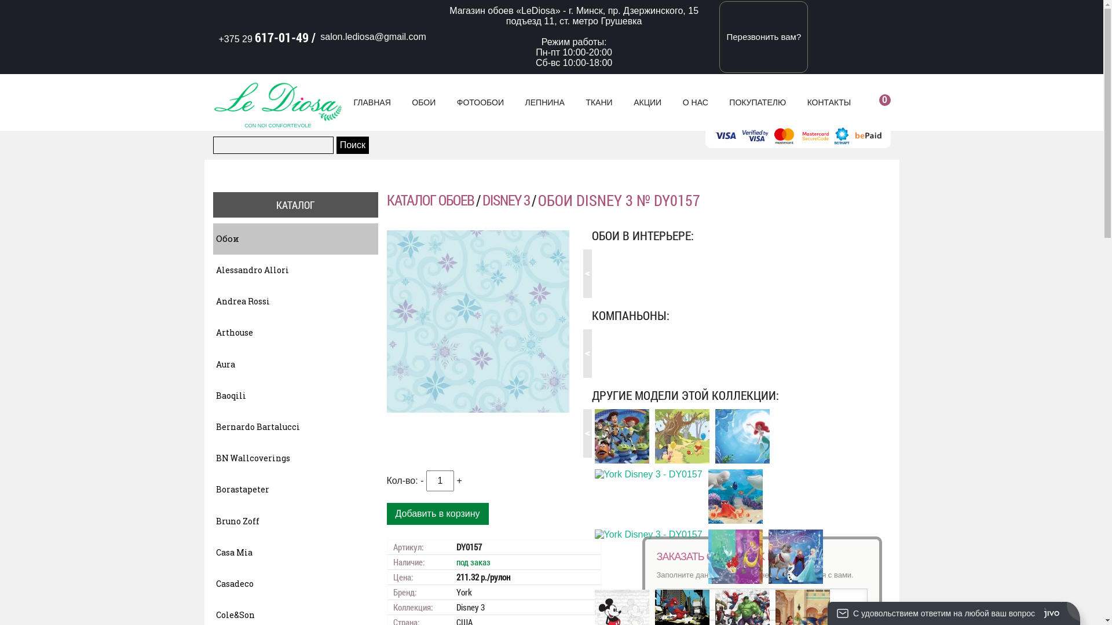  What do you see at coordinates (876, 102) in the screenshot?
I see `0` at bounding box center [876, 102].